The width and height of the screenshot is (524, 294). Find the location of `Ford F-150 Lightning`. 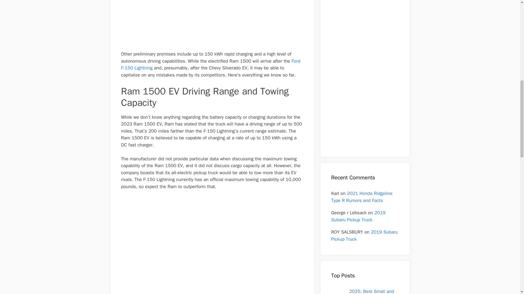

Ford F-150 Lightning is located at coordinates (211, 65).